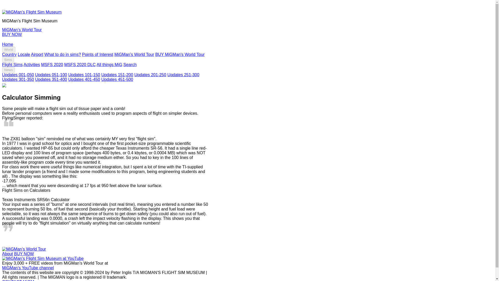 This screenshot has height=281, width=499. Describe the element at coordinates (183, 74) in the screenshot. I see `Updates 251-300` at that location.